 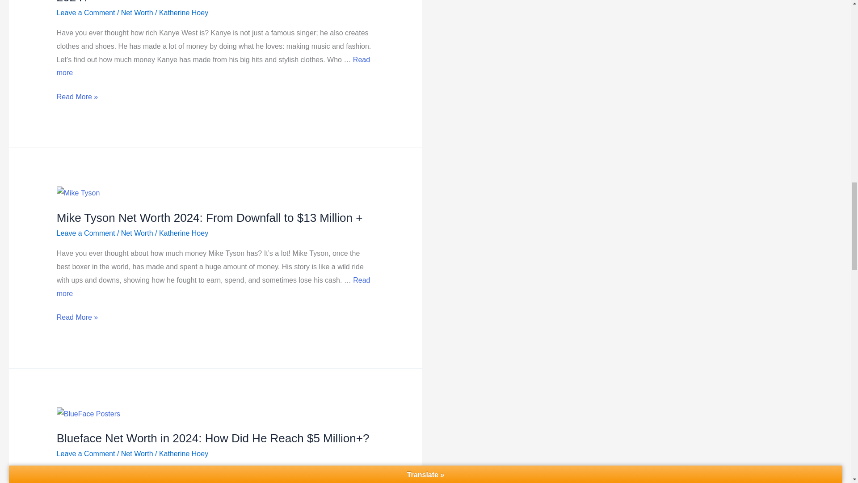 I want to click on Leave a Comment, so click(x=86, y=13).